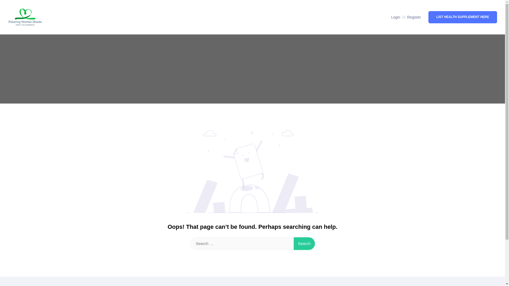 The width and height of the screenshot is (509, 286). Describe the element at coordinates (414, 17) in the screenshot. I see `Register` at that location.